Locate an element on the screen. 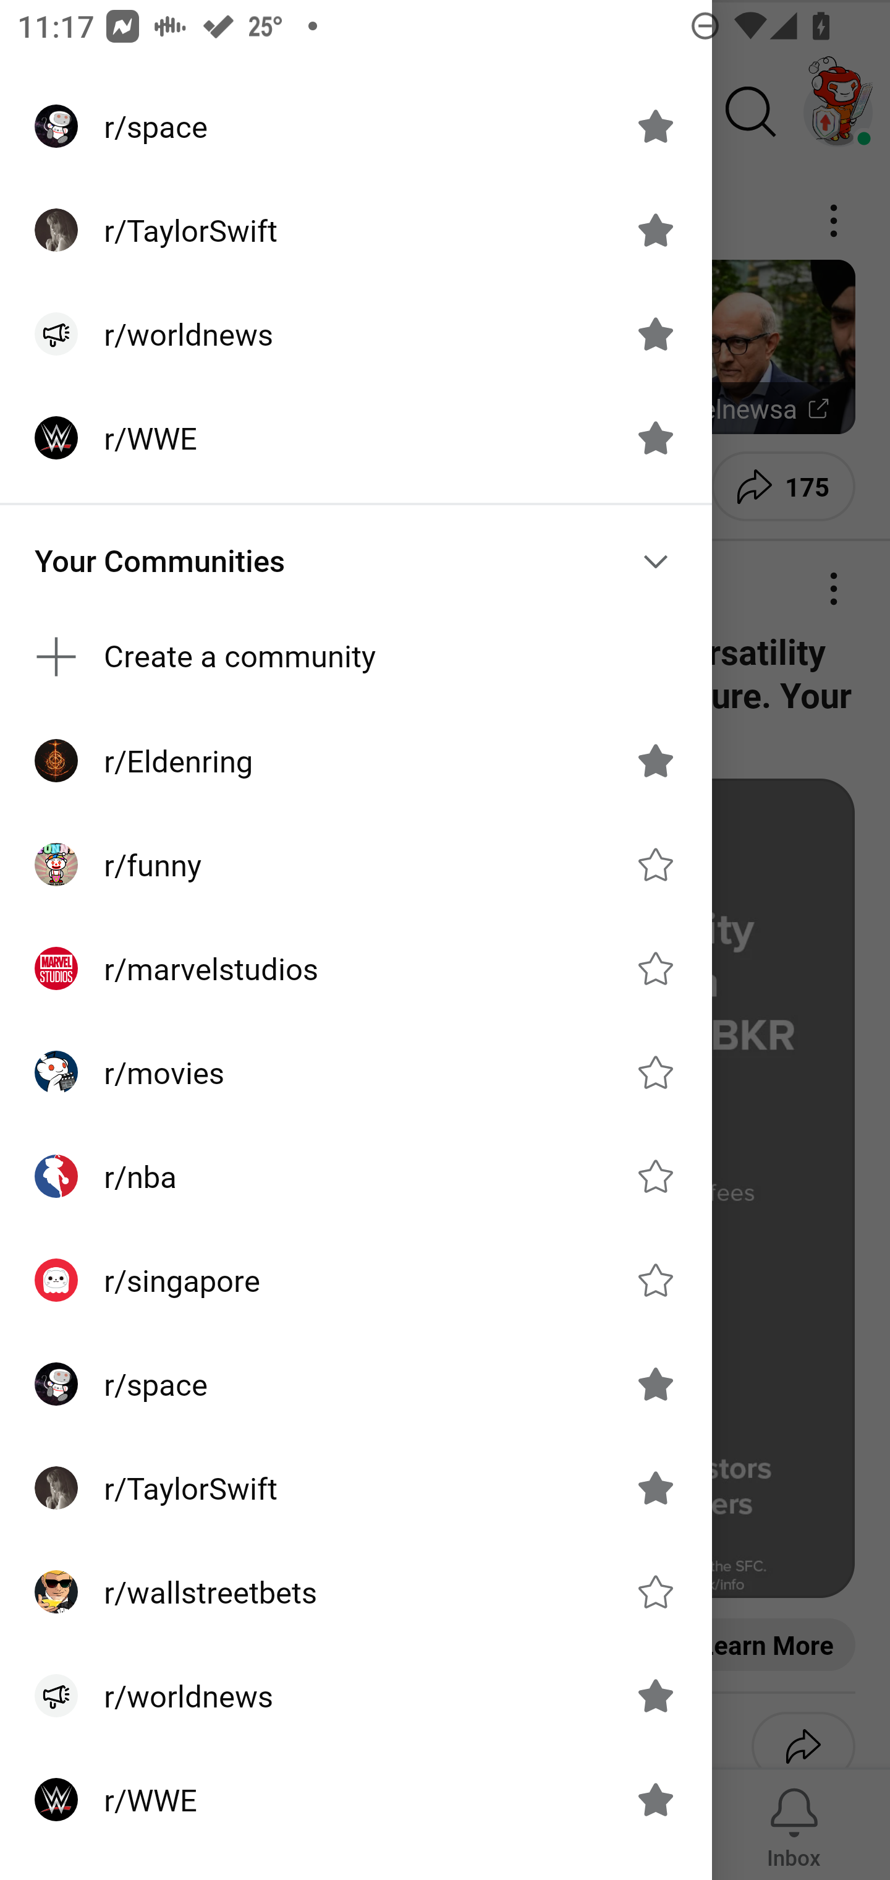 This screenshot has height=1880, width=890. r/Eldenring Unfavorite r/Eldenring is located at coordinates (356, 761).